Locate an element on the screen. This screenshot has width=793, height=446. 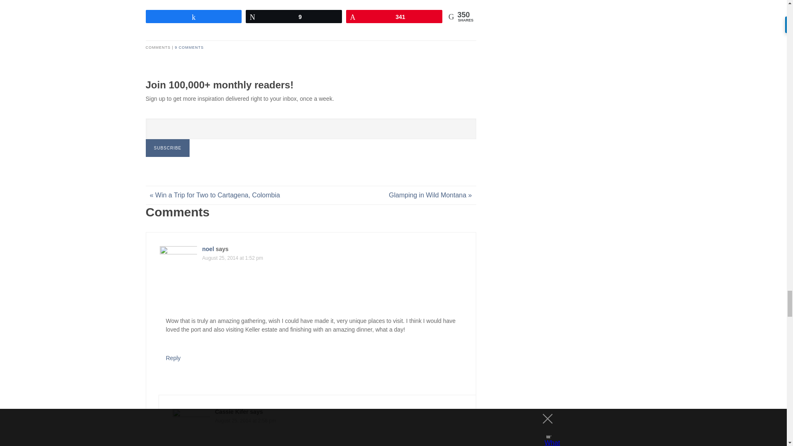
noel is located at coordinates (208, 249).